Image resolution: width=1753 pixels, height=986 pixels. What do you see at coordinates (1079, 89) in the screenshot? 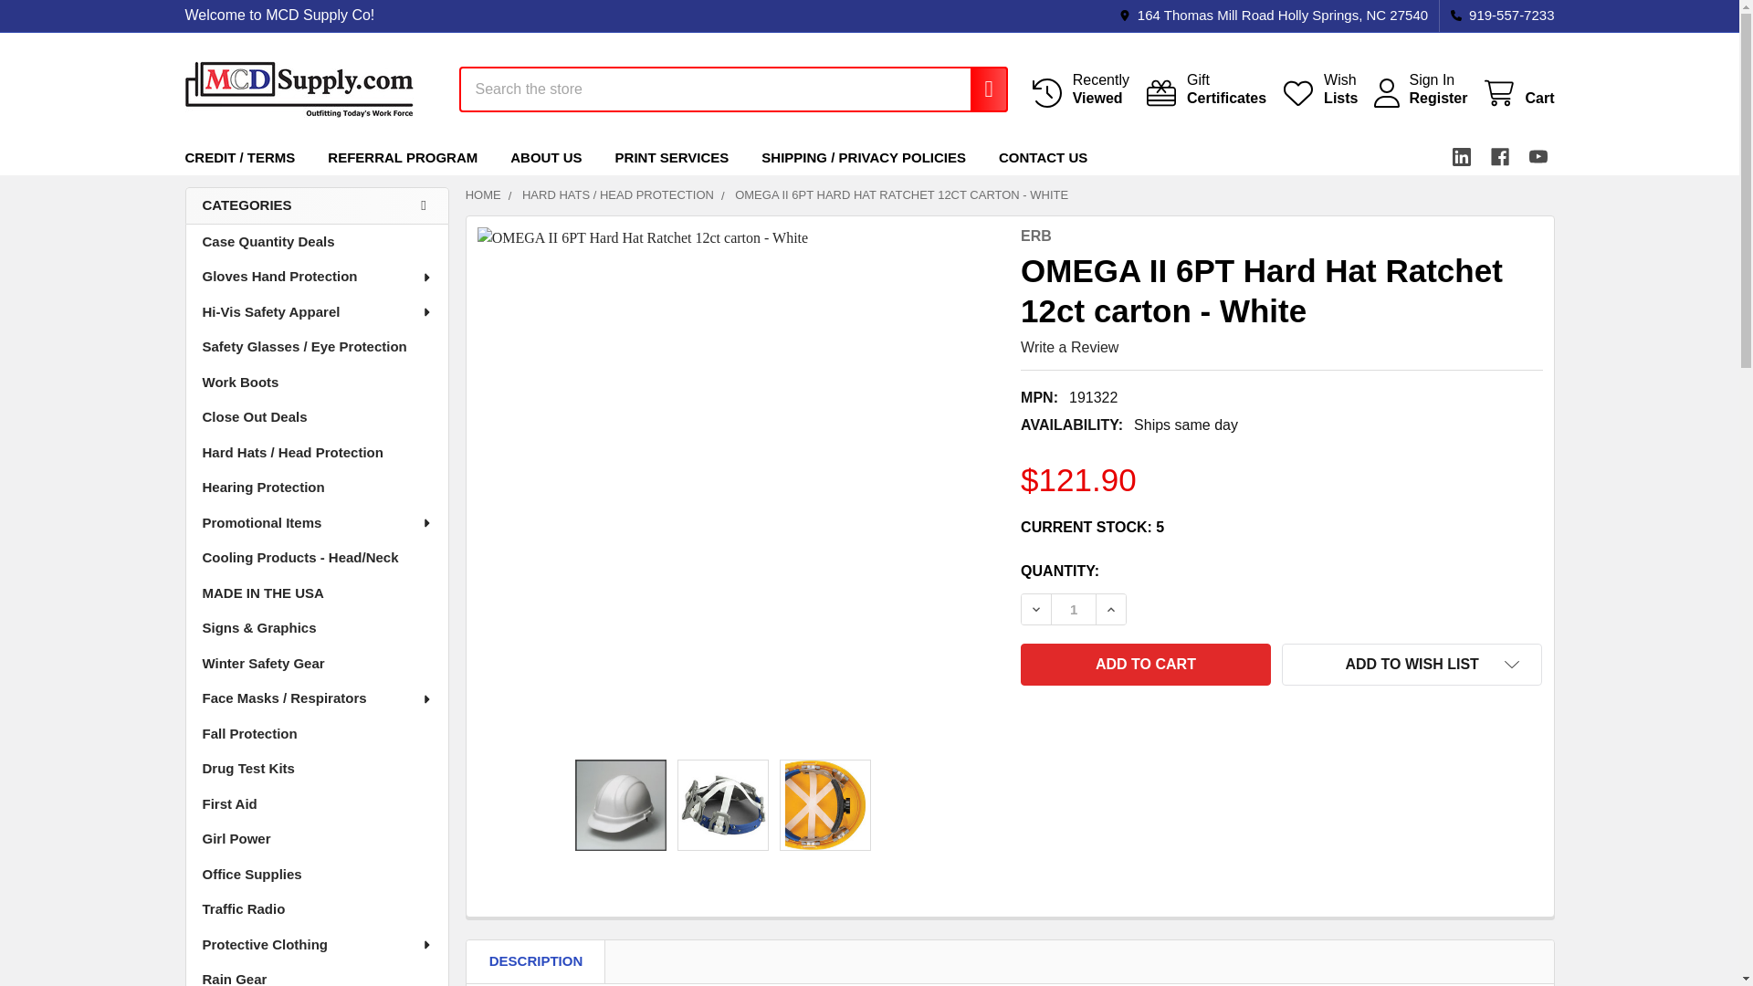
I see `Linkedin` at bounding box center [1079, 89].